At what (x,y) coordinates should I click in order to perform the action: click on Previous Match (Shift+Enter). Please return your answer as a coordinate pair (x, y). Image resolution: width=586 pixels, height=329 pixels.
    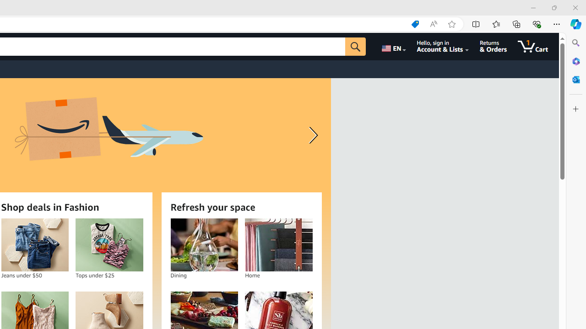
    Looking at the image, I should click on (477, 48).